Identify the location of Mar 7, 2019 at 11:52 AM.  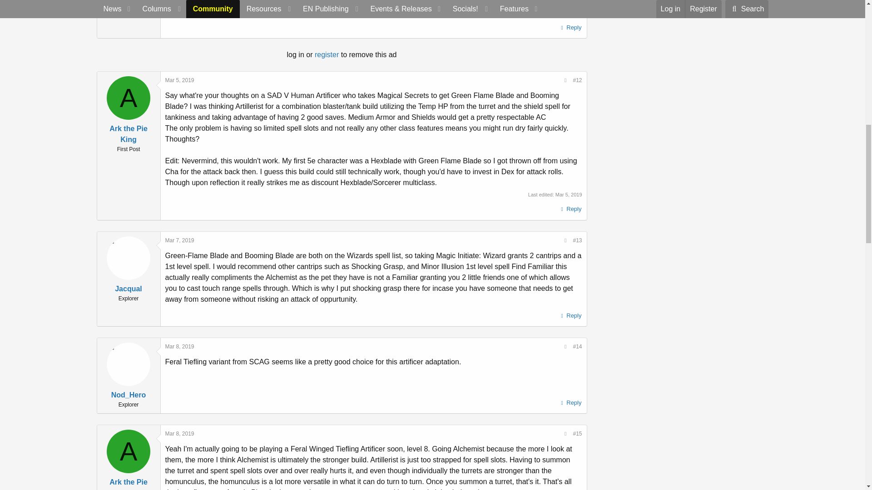
(180, 240).